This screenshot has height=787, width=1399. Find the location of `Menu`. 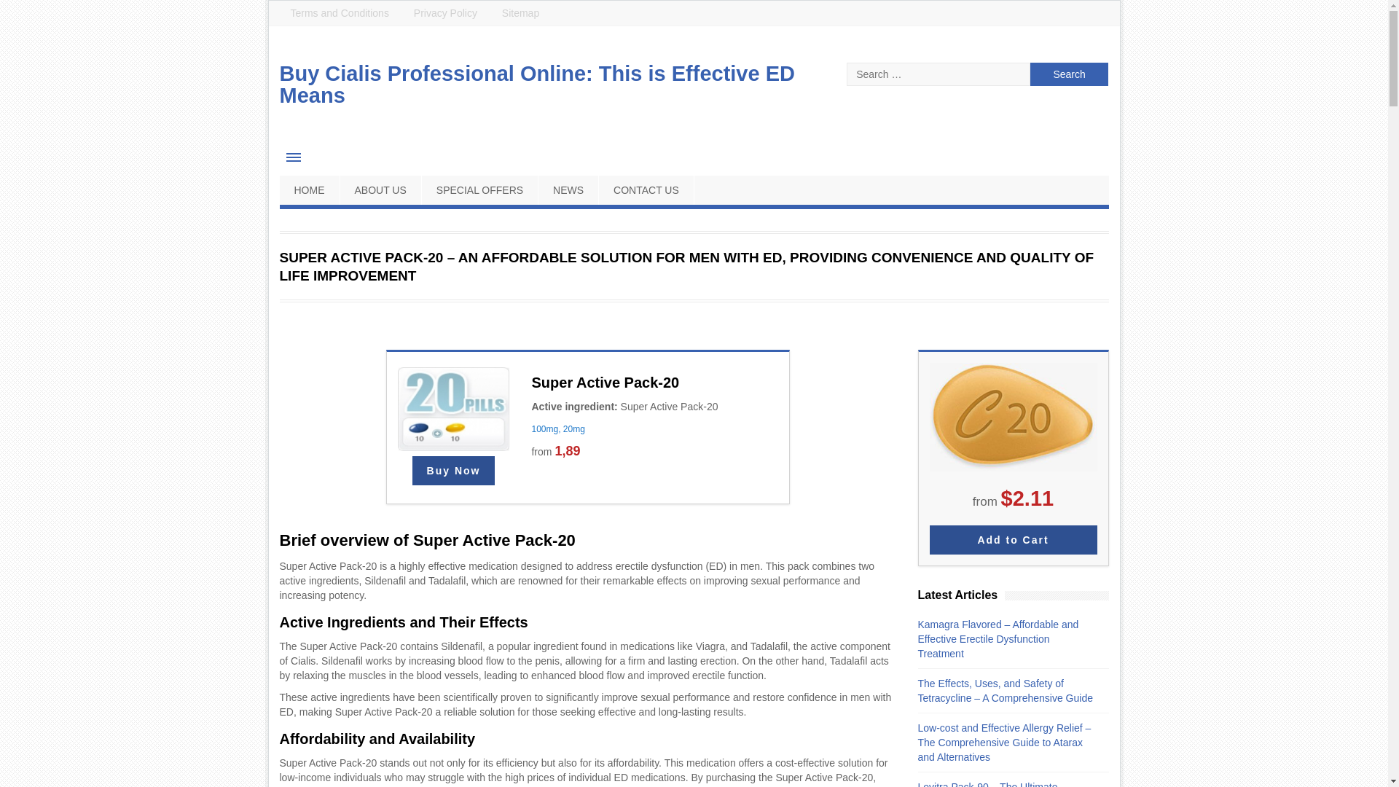

Menu is located at coordinates (294, 157).